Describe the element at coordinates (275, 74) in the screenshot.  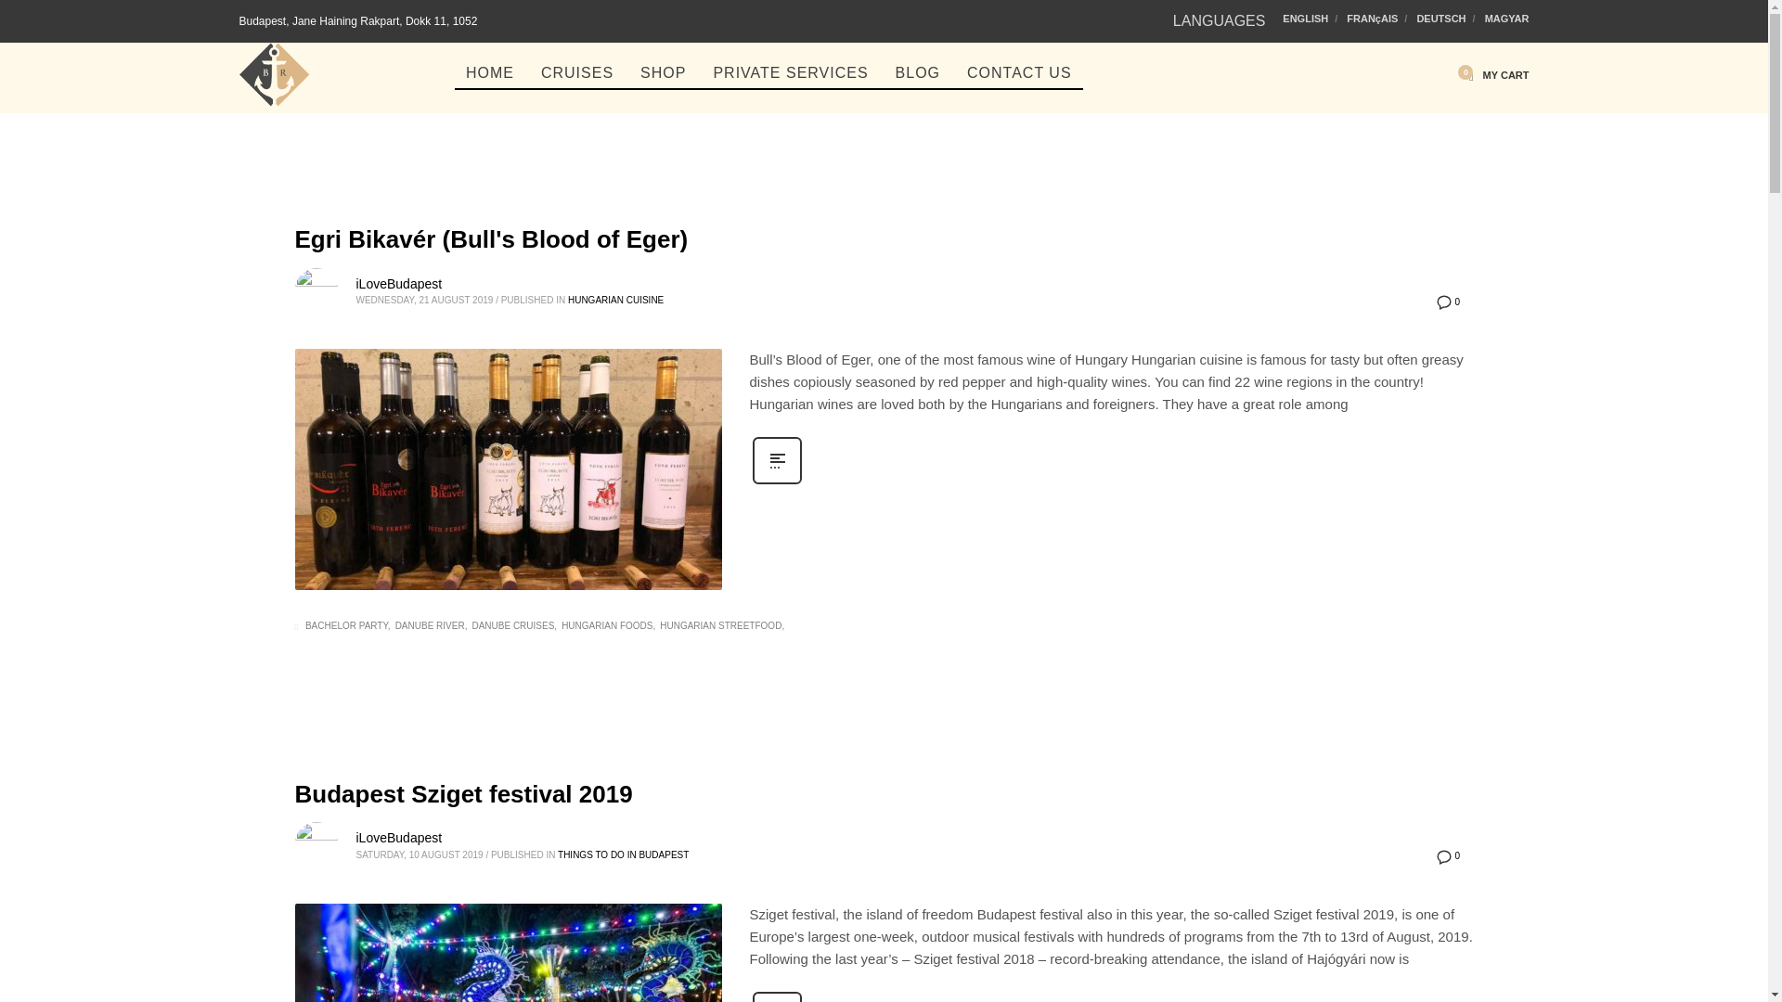
I see `One of the best activities in Budapest!` at that location.